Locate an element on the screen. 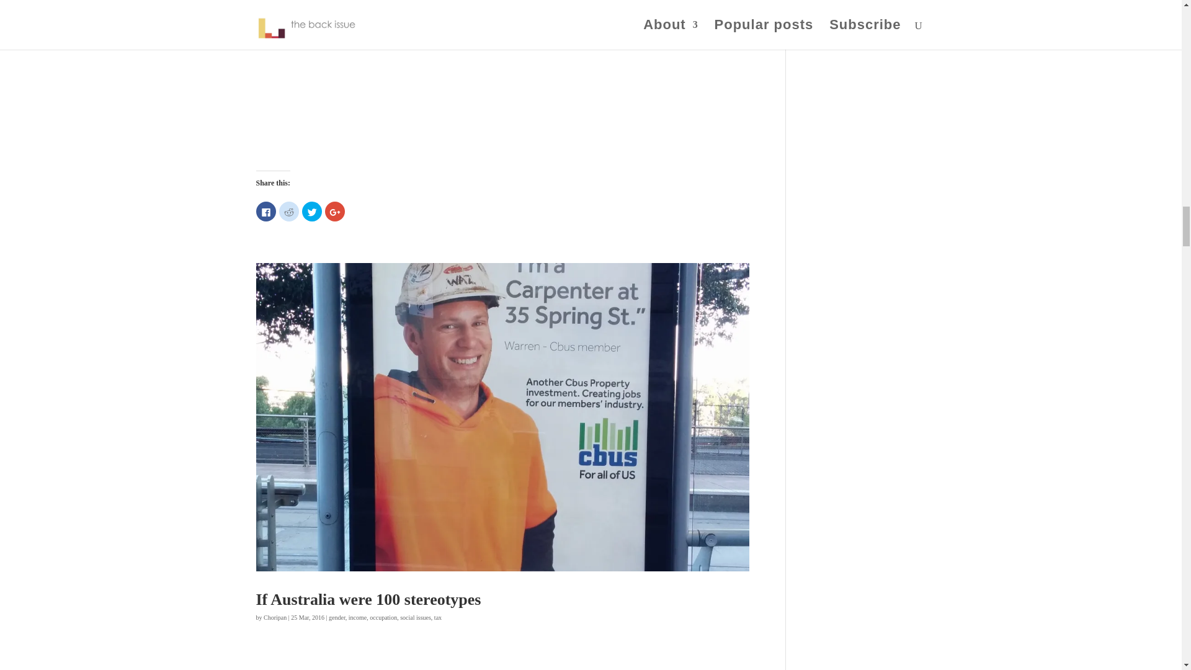  Click to share on Twitter is located at coordinates (311, 212).